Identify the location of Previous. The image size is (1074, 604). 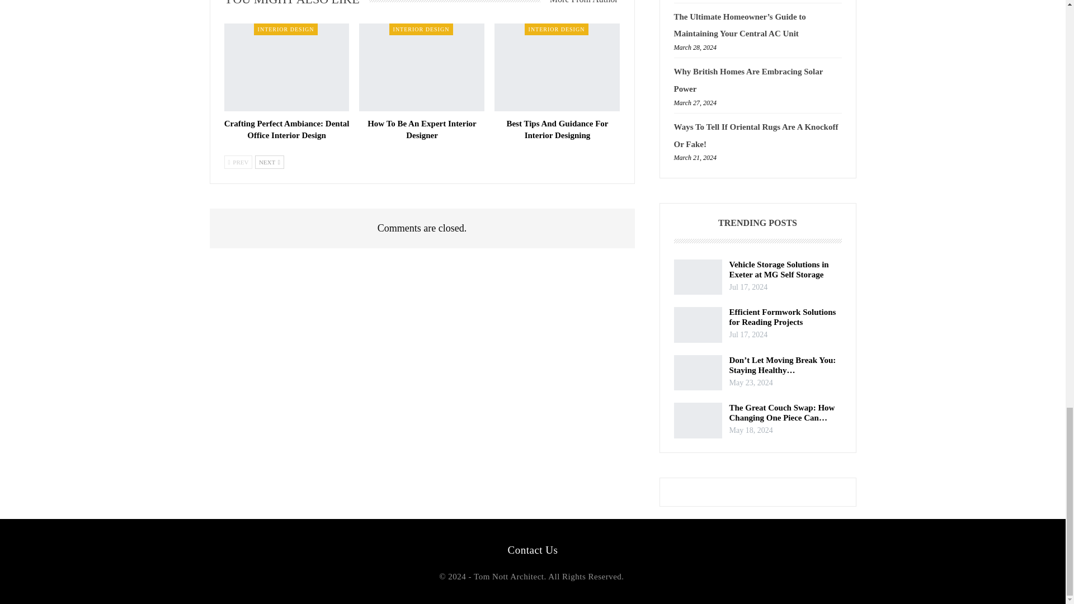
(238, 162).